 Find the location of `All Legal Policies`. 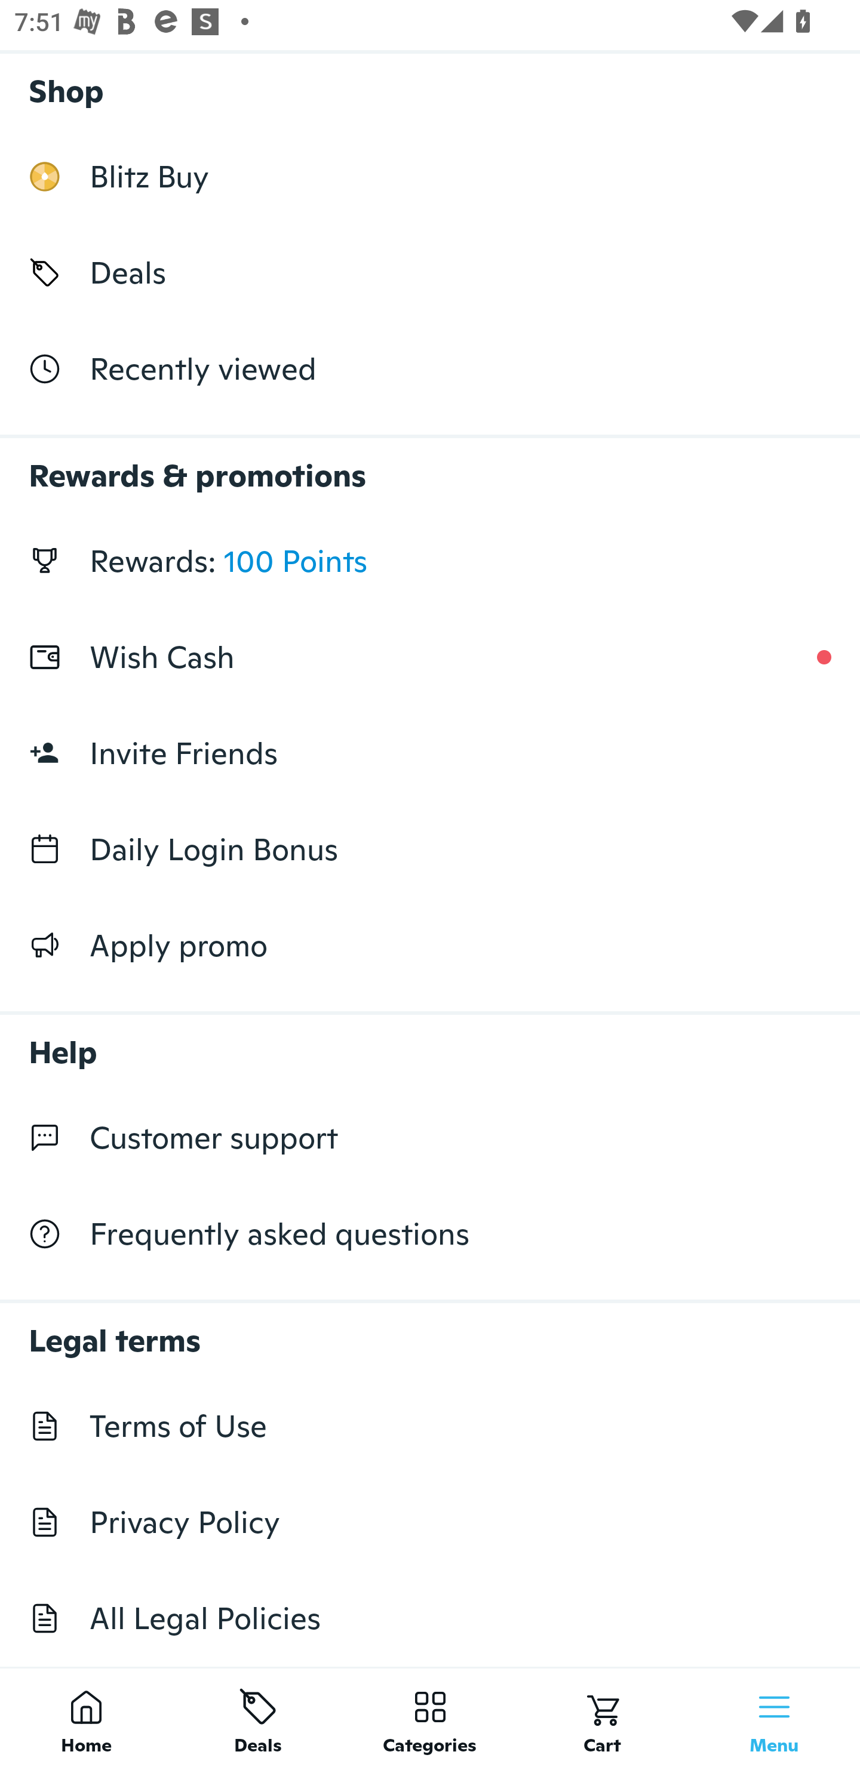

All Legal Policies is located at coordinates (430, 1618).